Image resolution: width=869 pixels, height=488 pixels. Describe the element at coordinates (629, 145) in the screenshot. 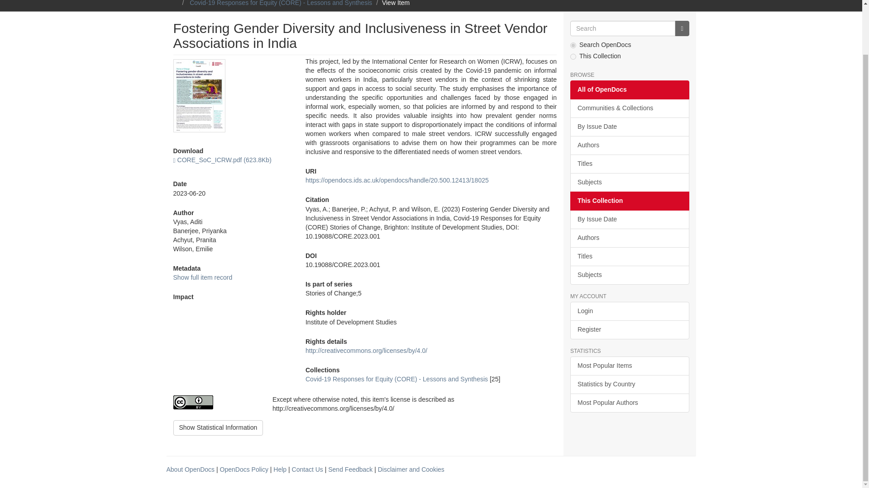

I see `Authors` at that location.